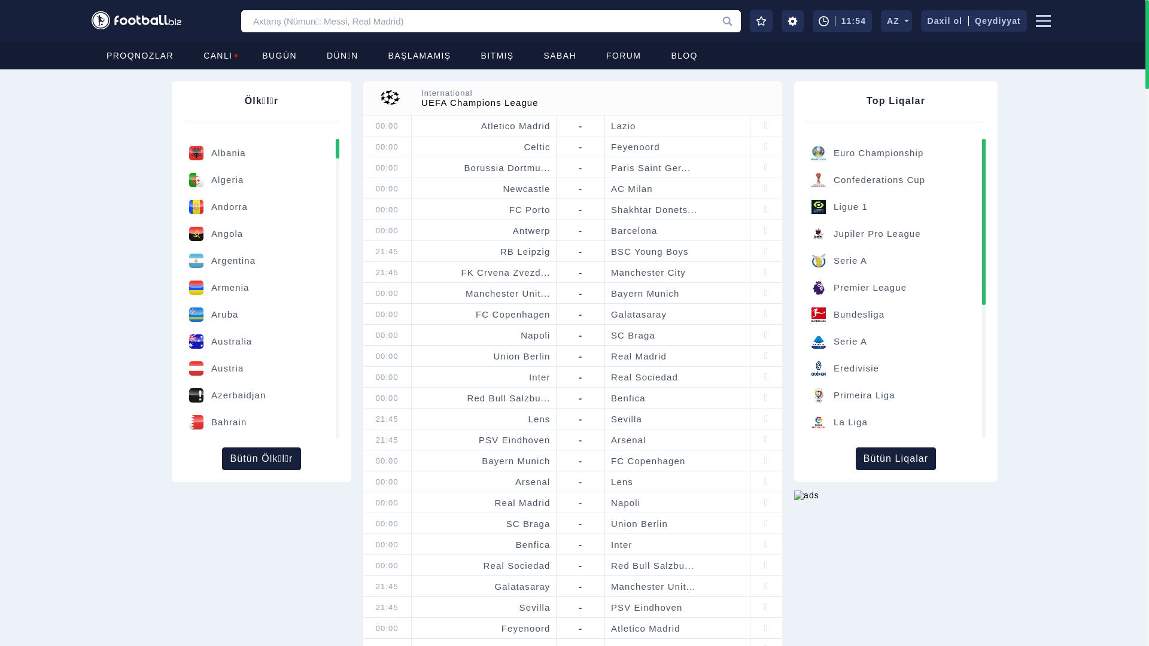  What do you see at coordinates (864, 395) in the screenshot?
I see `Primeira Liga` at bounding box center [864, 395].